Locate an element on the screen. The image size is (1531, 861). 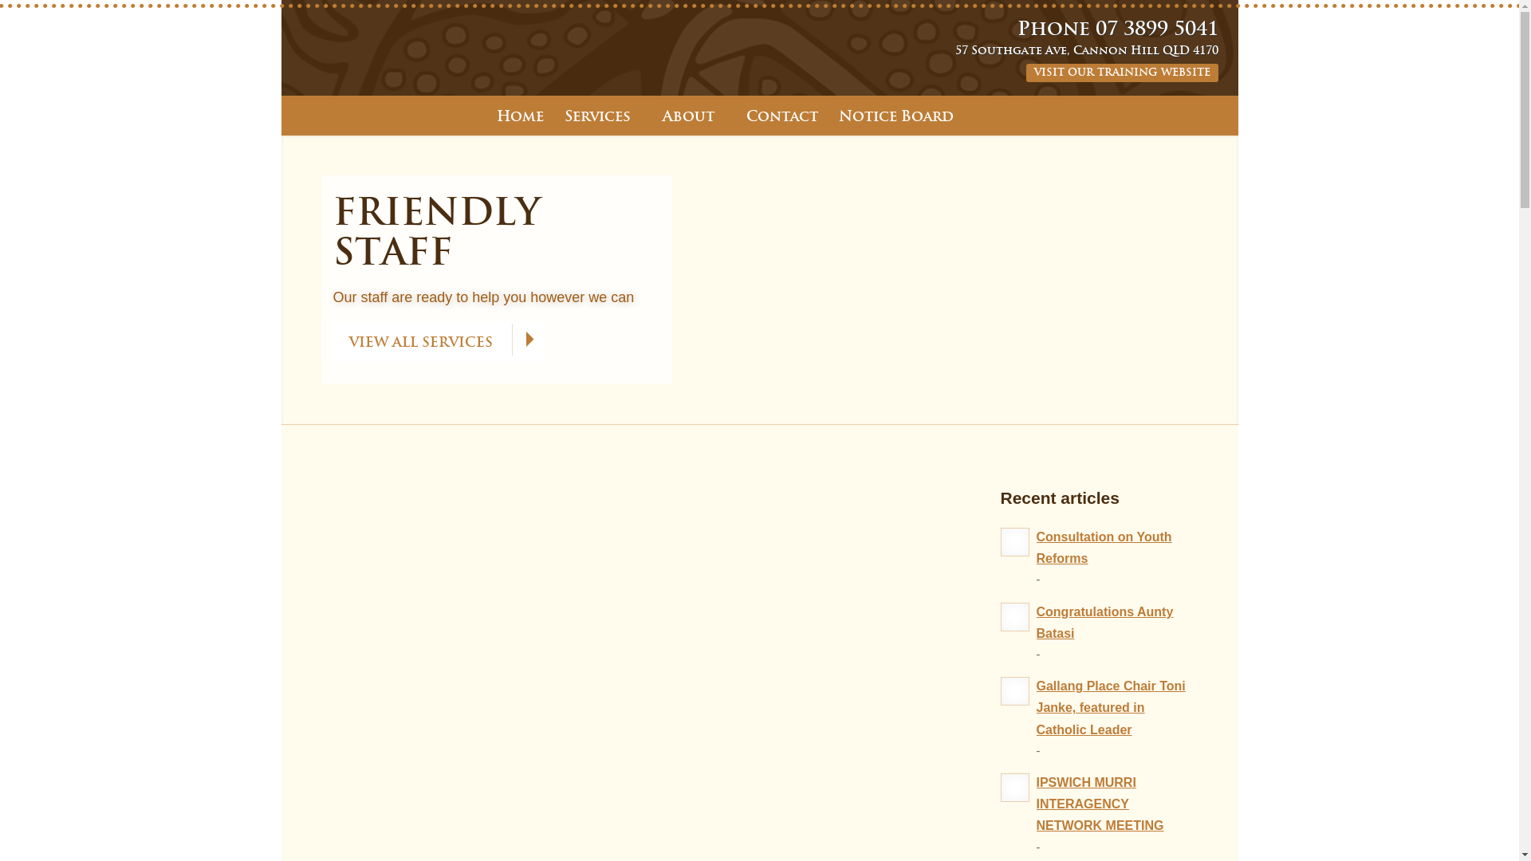
Notice Board is located at coordinates (901, 116).